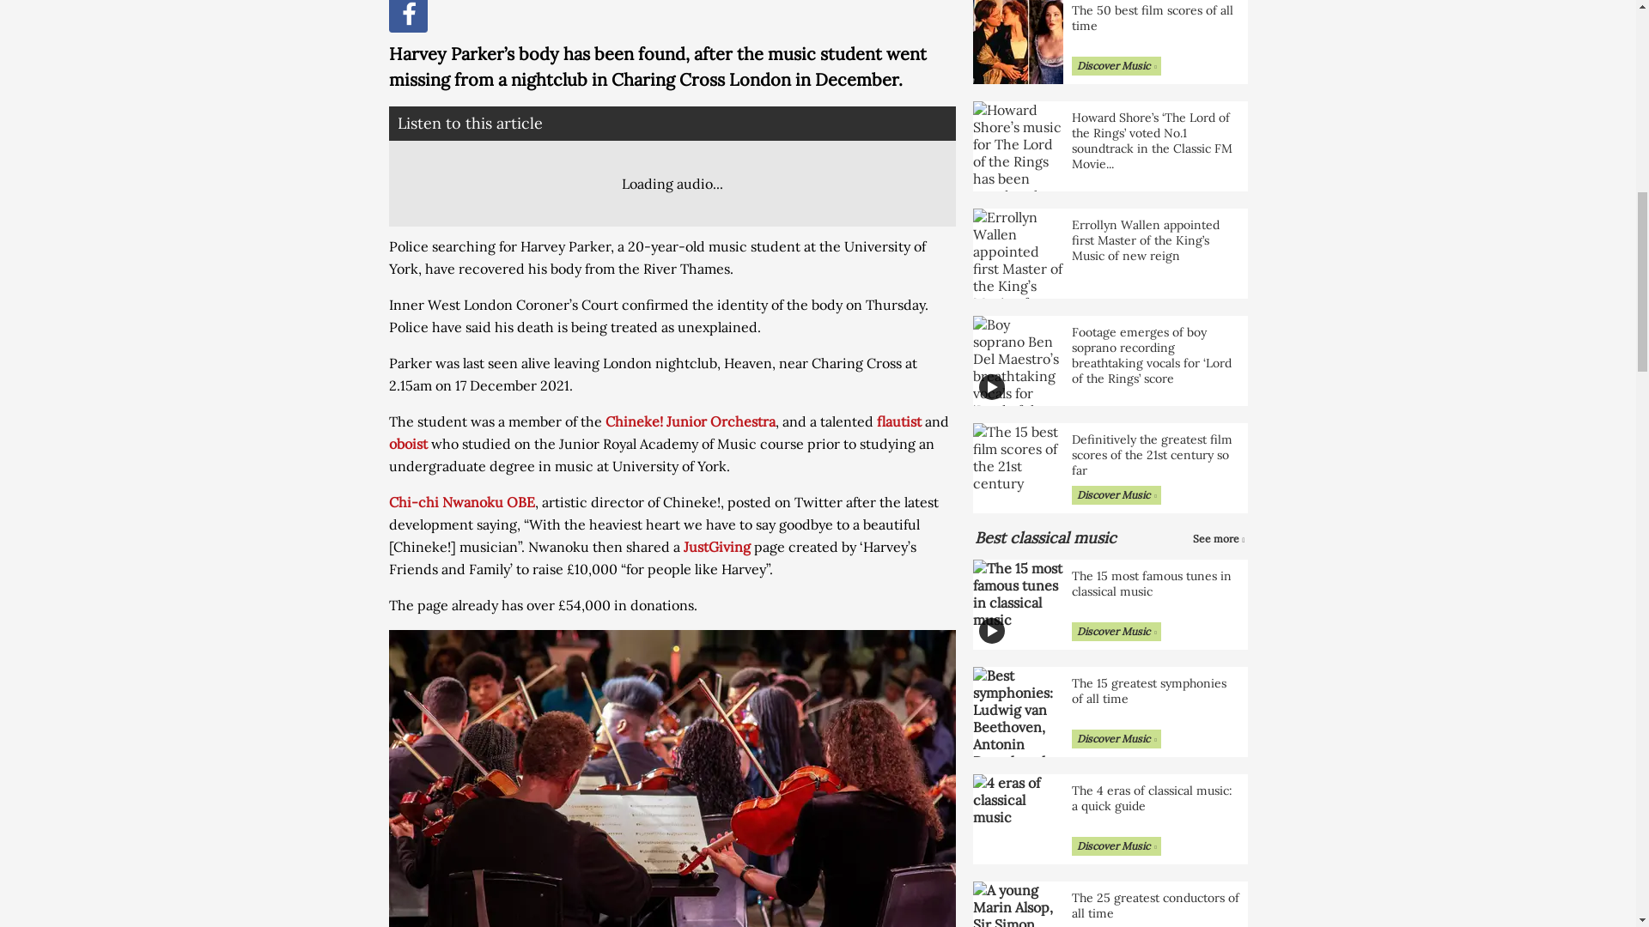 The width and height of the screenshot is (1649, 927). I want to click on flautist, so click(898, 421).